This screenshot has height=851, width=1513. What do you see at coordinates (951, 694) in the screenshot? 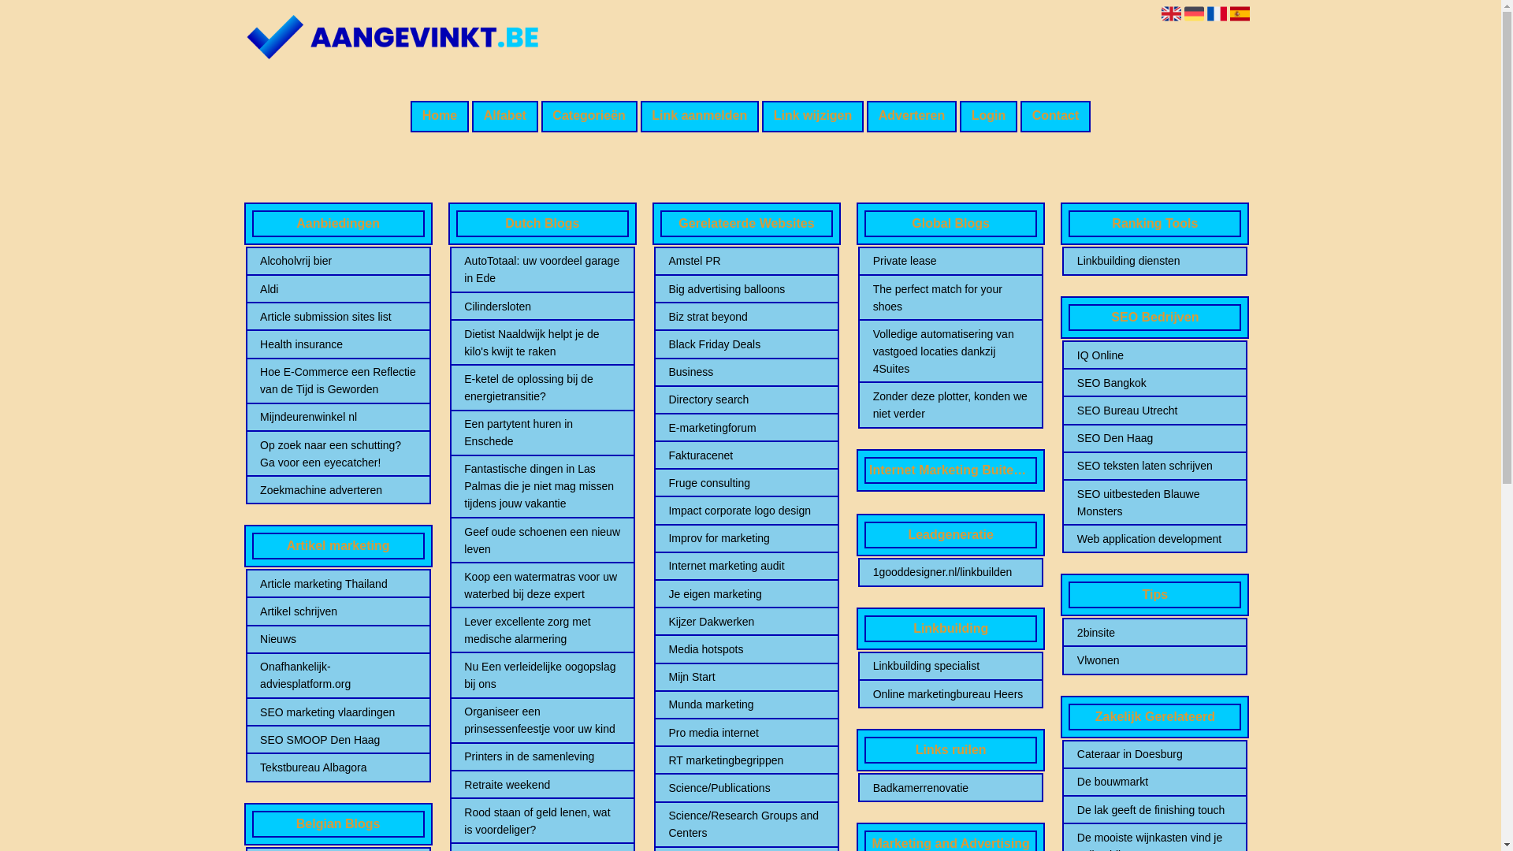
I see `Online marketingbureau Heers` at bounding box center [951, 694].